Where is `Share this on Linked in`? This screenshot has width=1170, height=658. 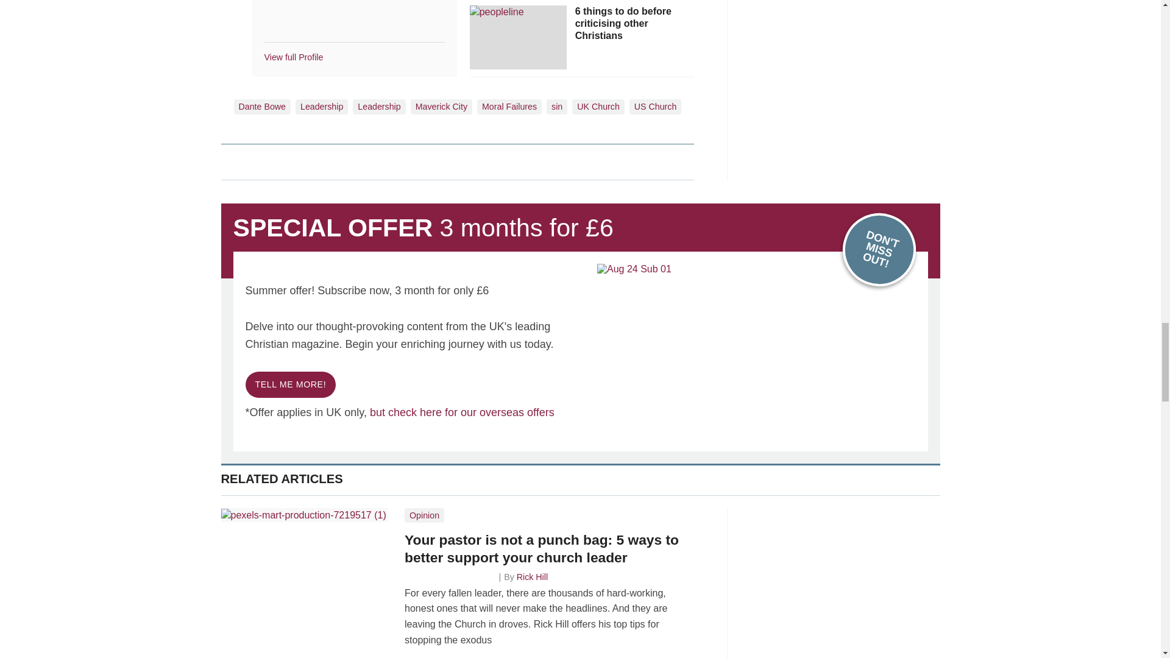
Share this on Linked in is located at coordinates (283, 161).